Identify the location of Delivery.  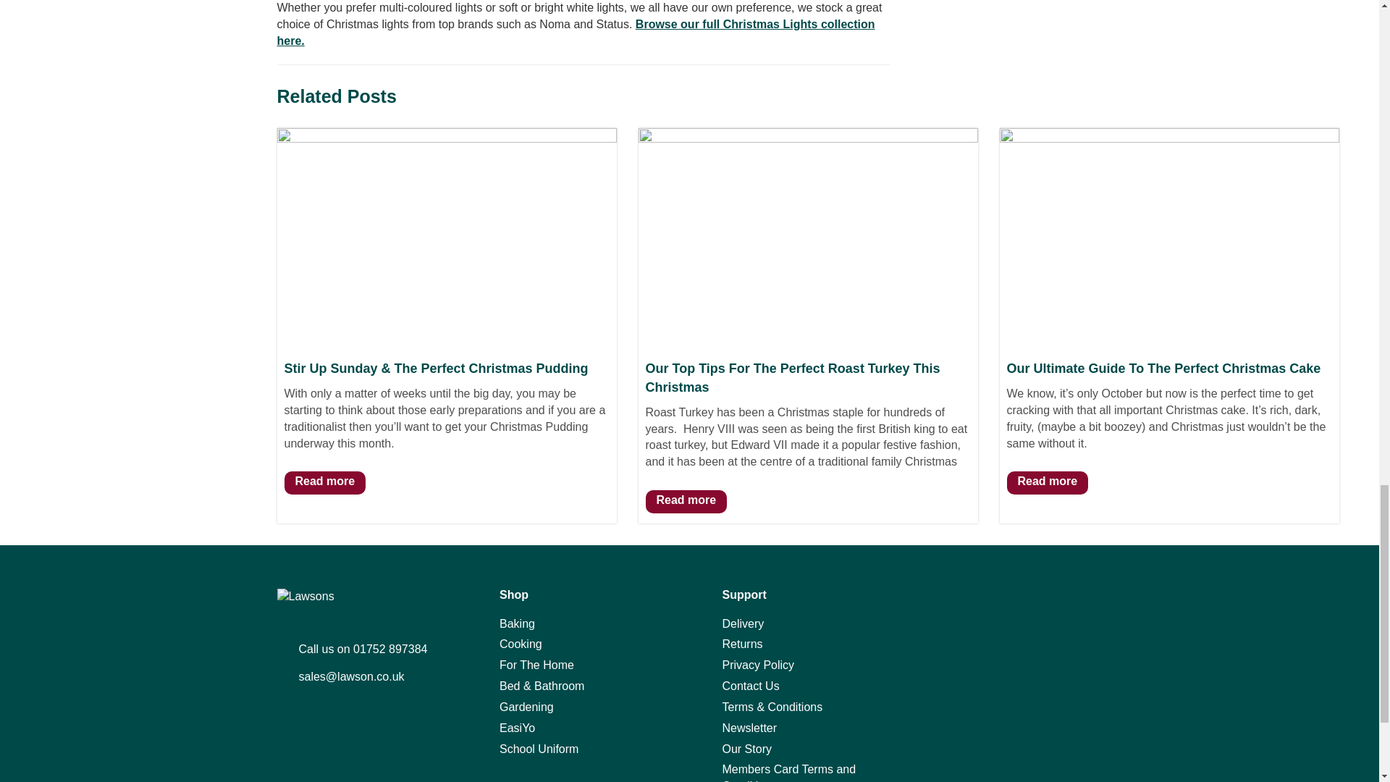
(801, 624).